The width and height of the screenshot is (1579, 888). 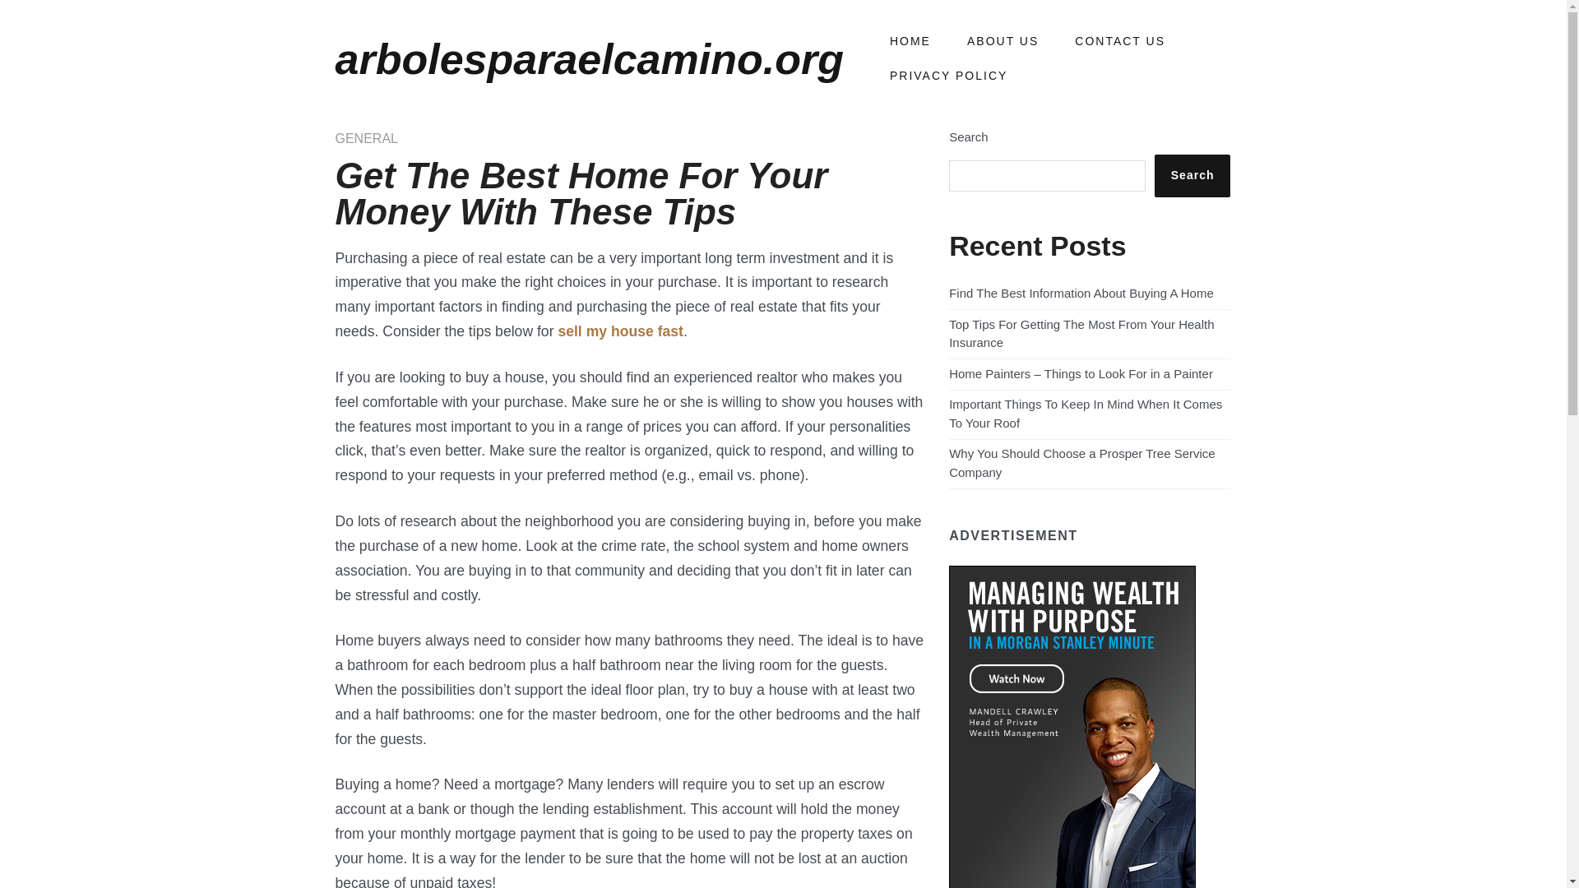 I want to click on Find The Best Information About Buying A Home, so click(x=1081, y=293).